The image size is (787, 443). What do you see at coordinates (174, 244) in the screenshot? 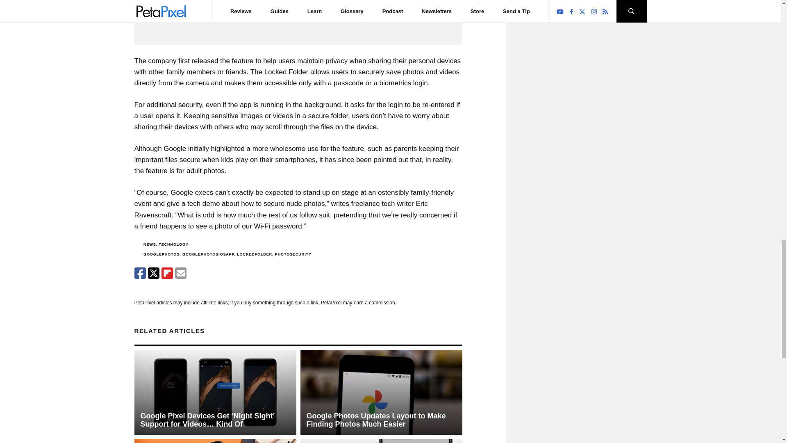
I see `TECHNOLOGY` at bounding box center [174, 244].